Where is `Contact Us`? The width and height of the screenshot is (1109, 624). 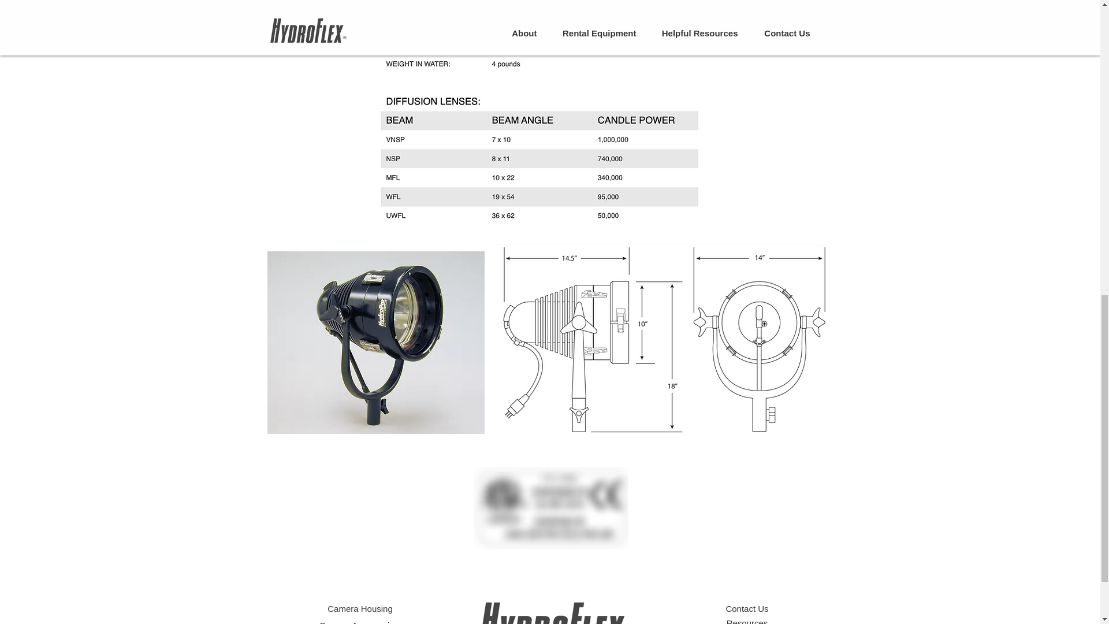
Contact Us is located at coordinates (746, 608).